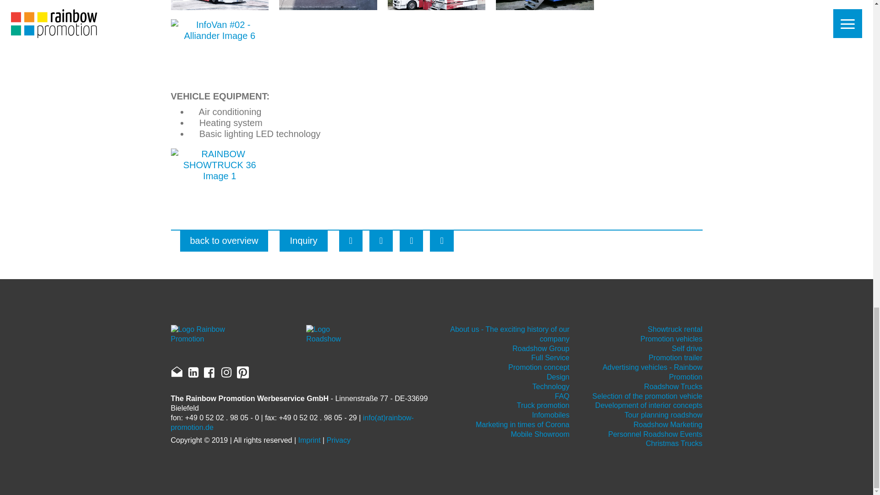 The height and width of the screenshot is (495, 880). What do you see at coordinates (303, 240) in the screenshot?
I see `Inquiry` at bounding box center [303, 240].